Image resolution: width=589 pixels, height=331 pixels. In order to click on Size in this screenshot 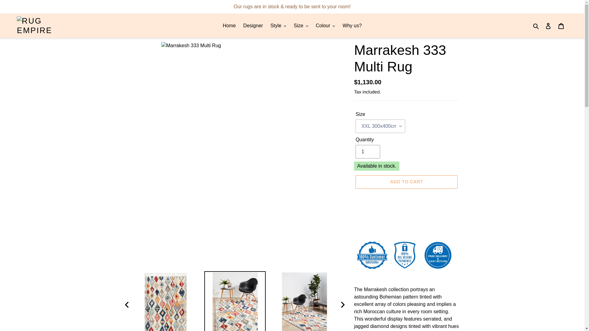, I will do `click(301, 26)`.